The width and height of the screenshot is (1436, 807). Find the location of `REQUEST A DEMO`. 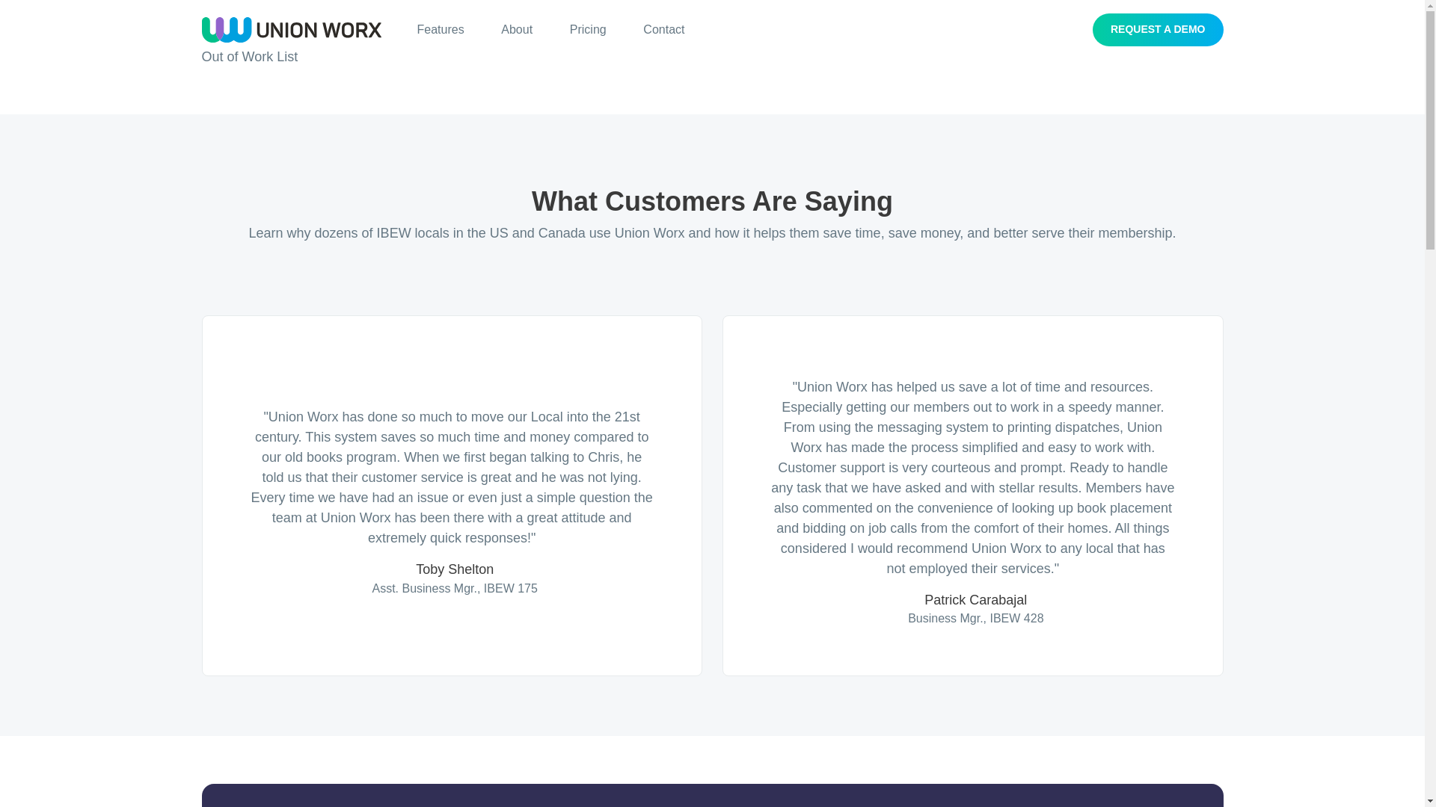

REQUEST A DEMO is located at coordinates (1158, 30).